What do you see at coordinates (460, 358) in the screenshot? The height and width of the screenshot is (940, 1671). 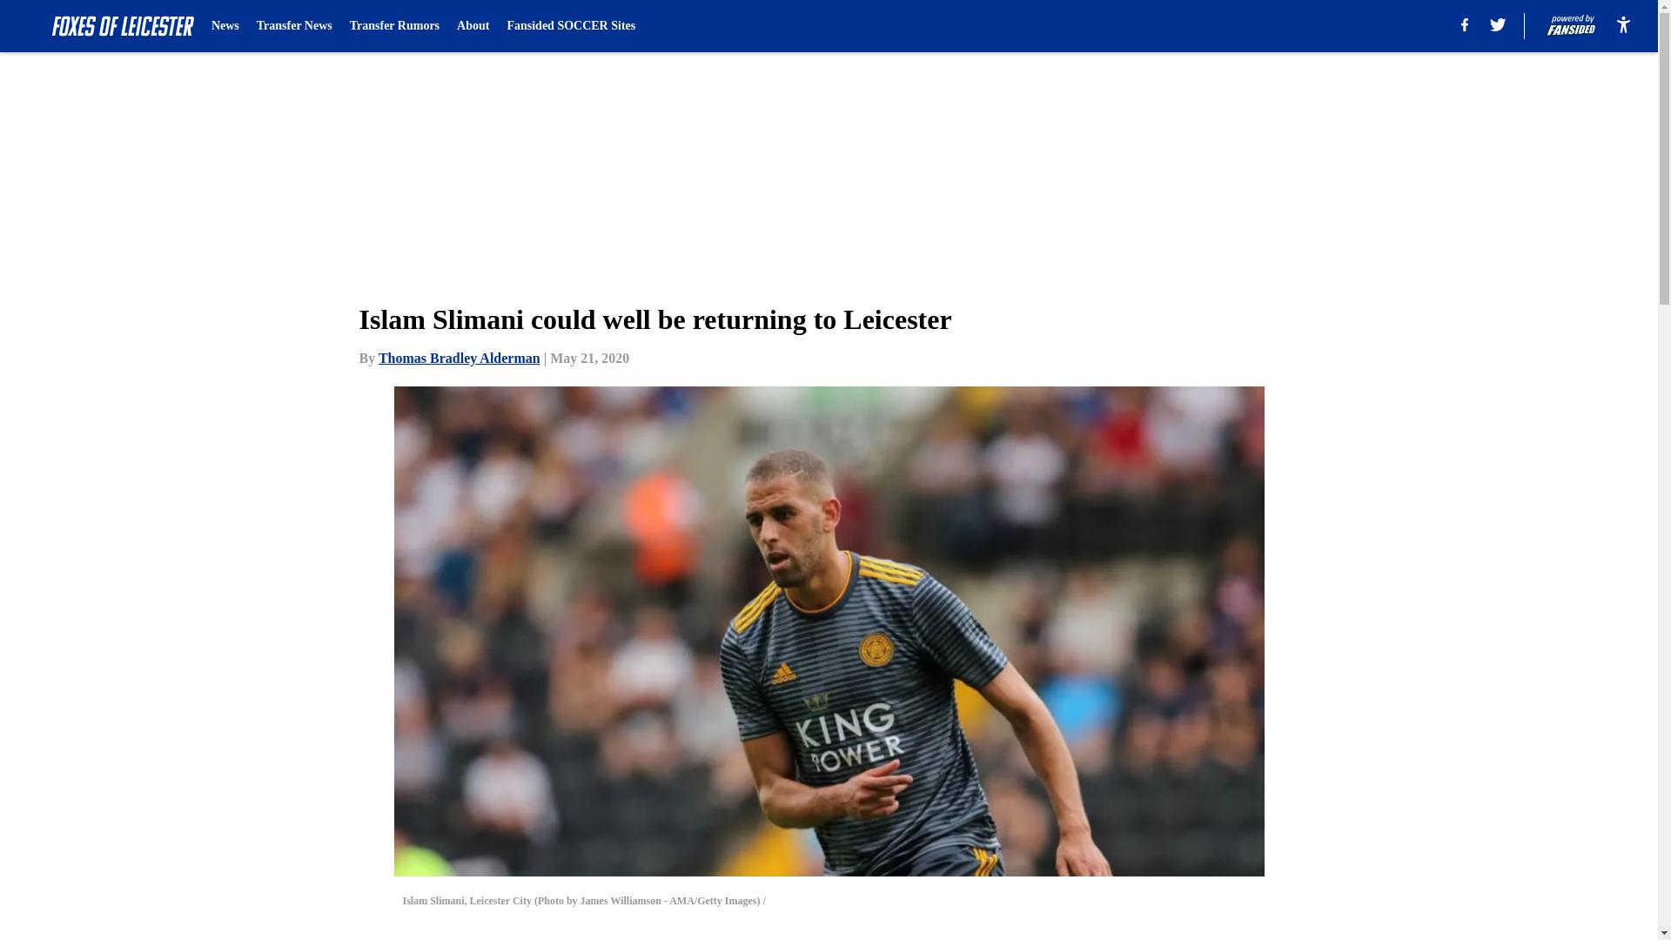 I see `Thomas Bradley Alderman` at bounding box center [460, 358].